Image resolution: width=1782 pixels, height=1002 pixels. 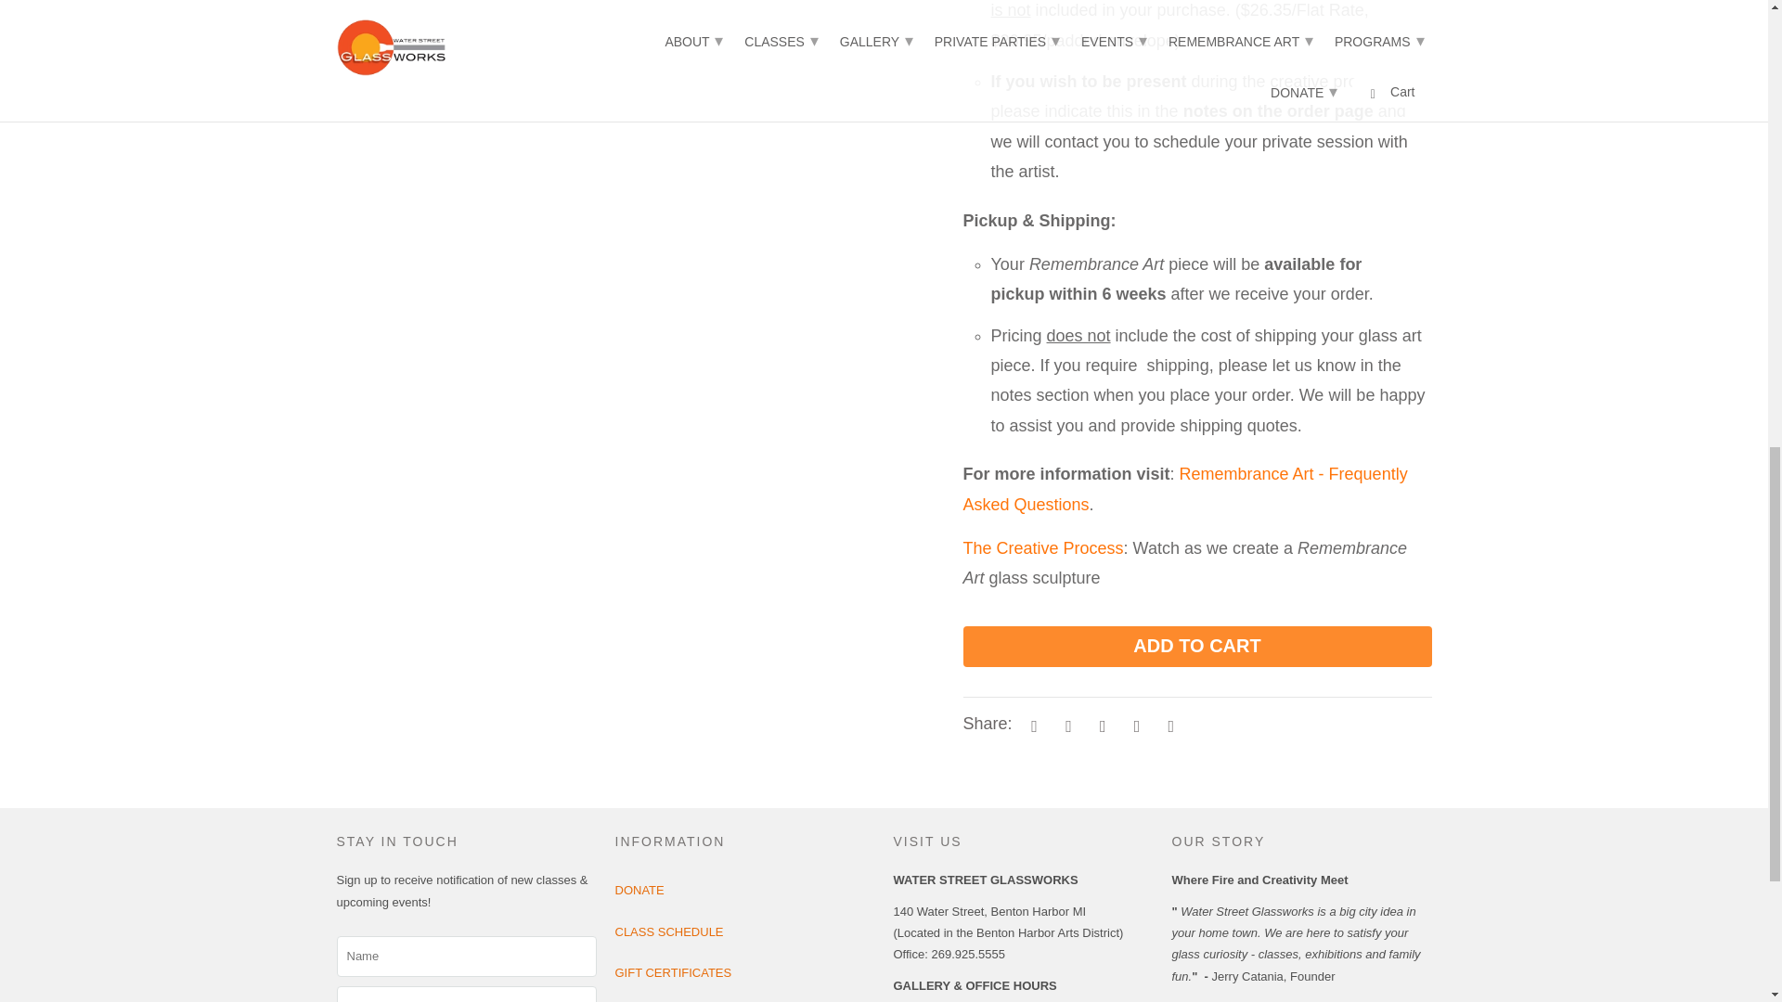 I want to click on Share this on Twitter, so click(x=1032, y=726).